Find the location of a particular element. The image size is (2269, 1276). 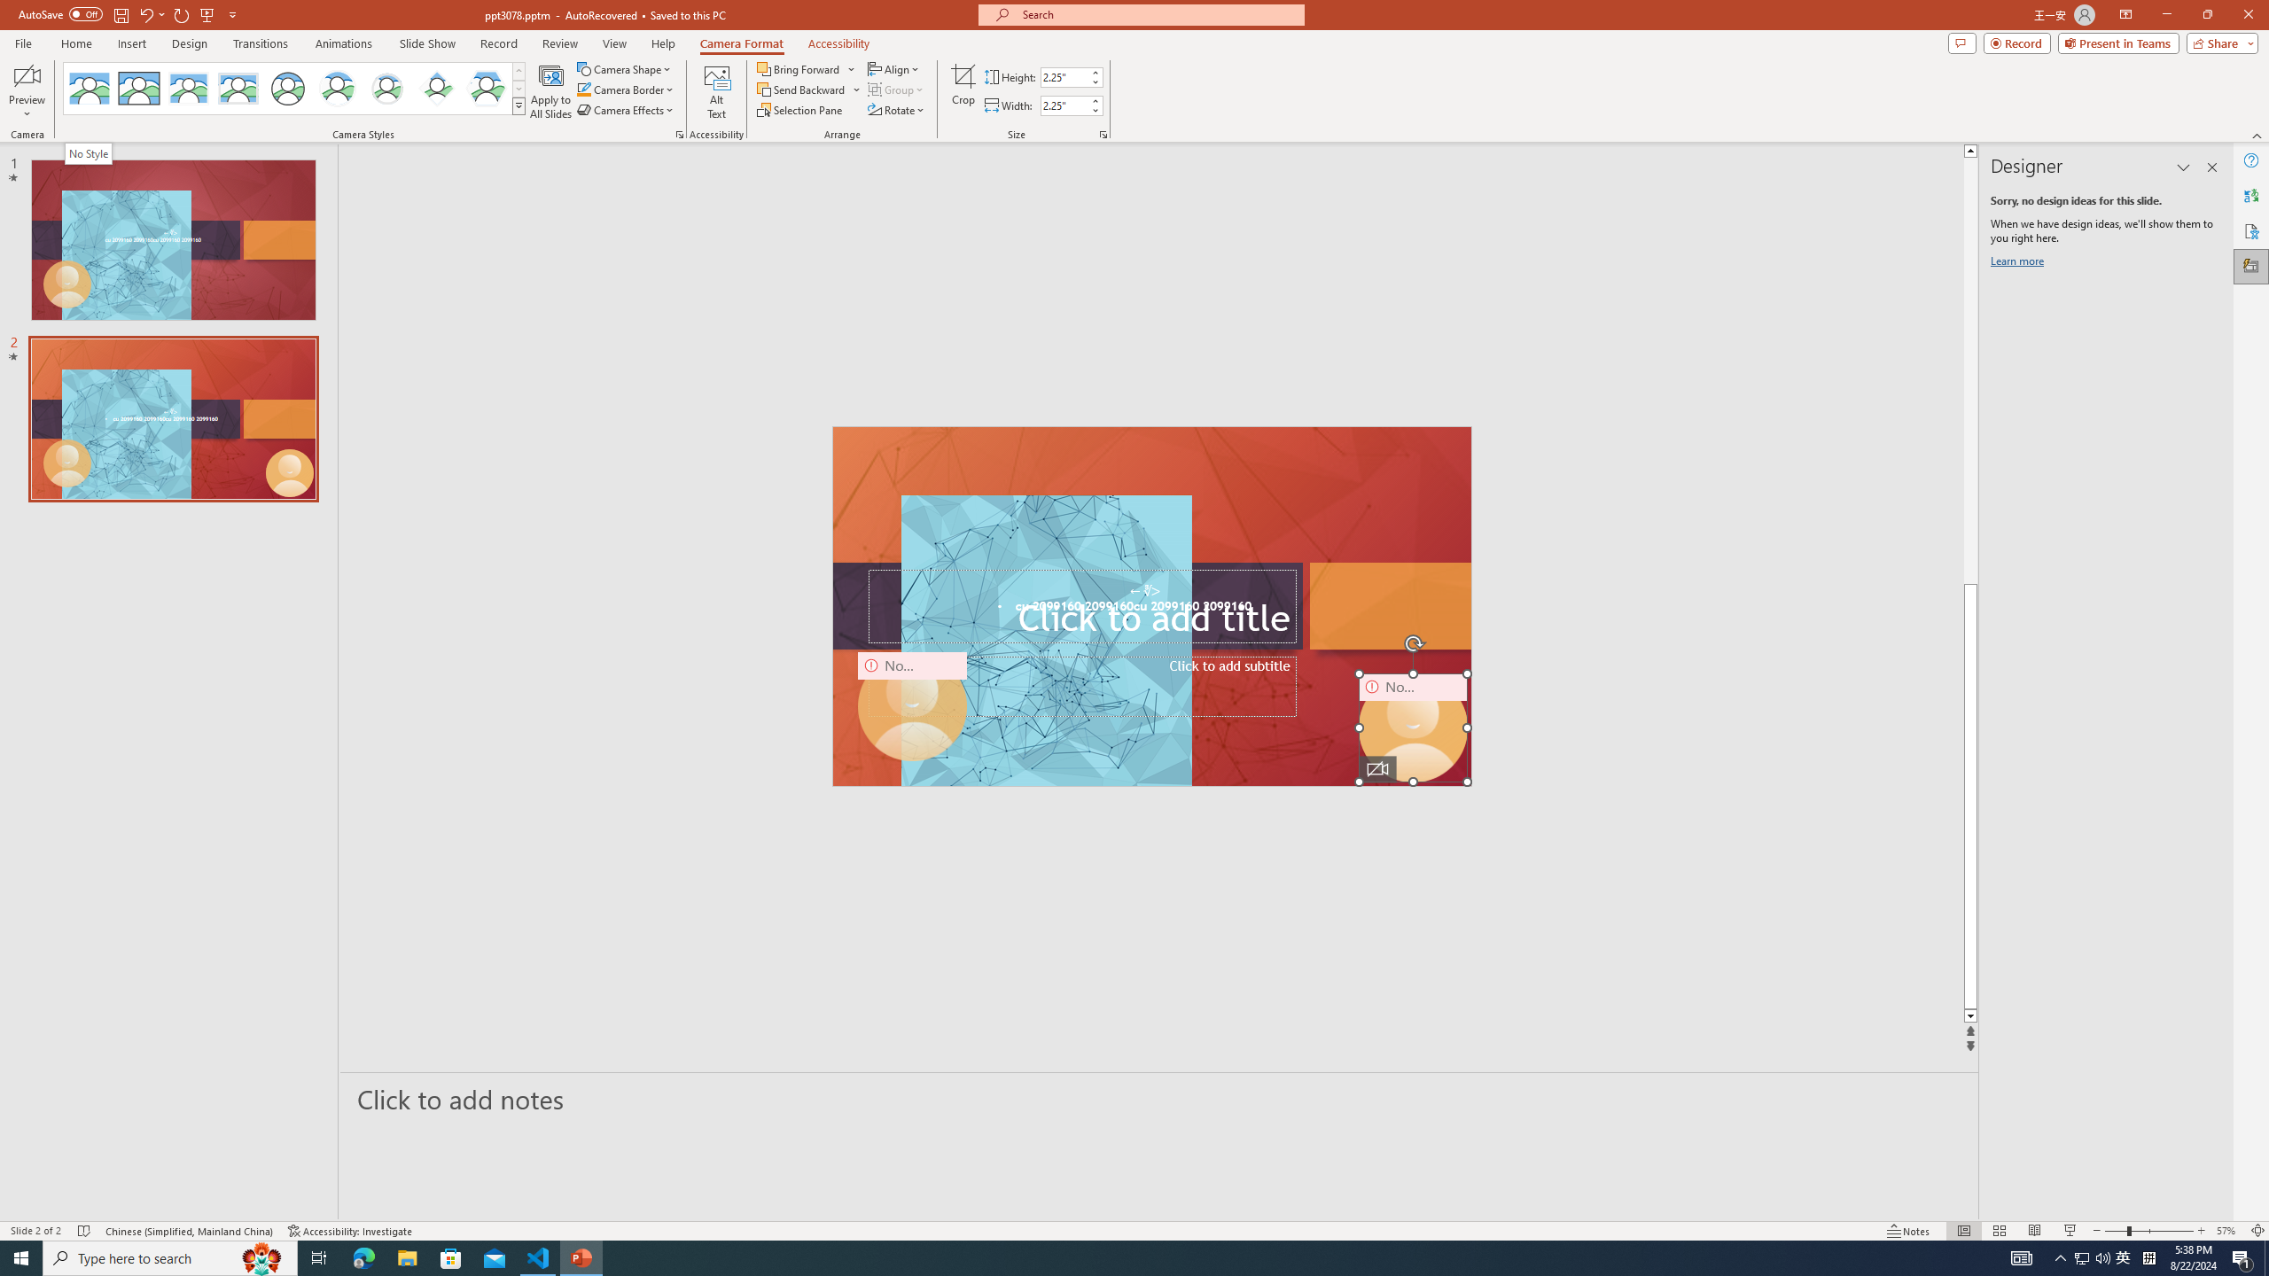

Line up is located at coordinates (2225, 151).